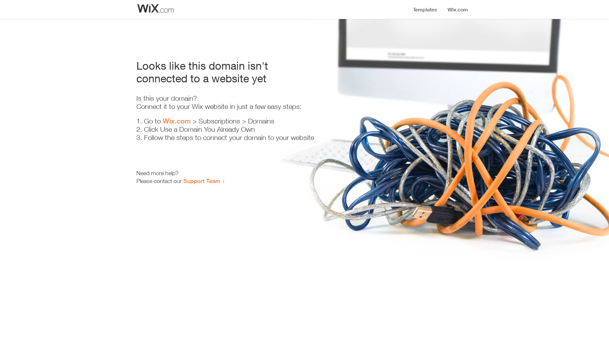 The height and width of the screenshot is (342, 609). Describe the element at coordinates (202, 181) in the screenshot. I see `Support Team` at that location.